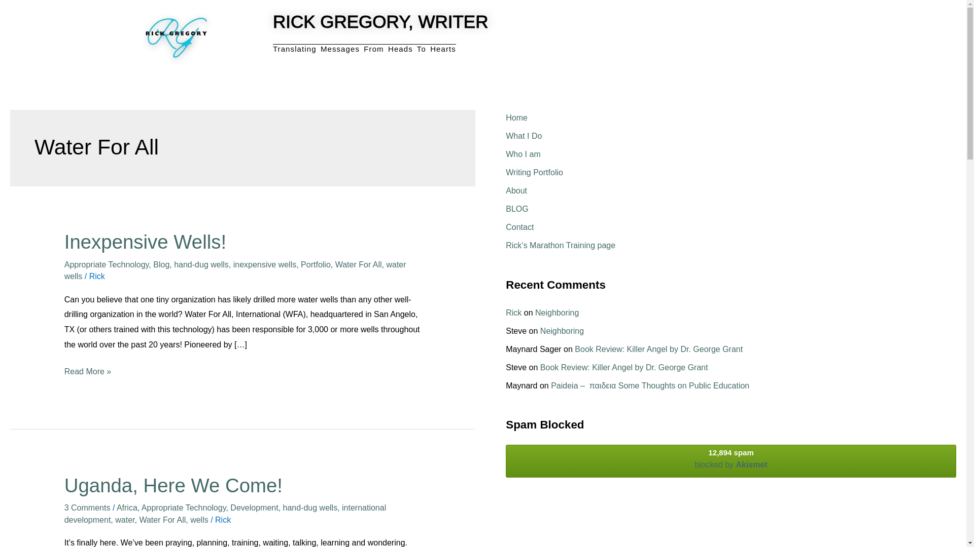 The height and width of the screenshot is (547, 974). I want to click on Water For All, so click(162, 520).